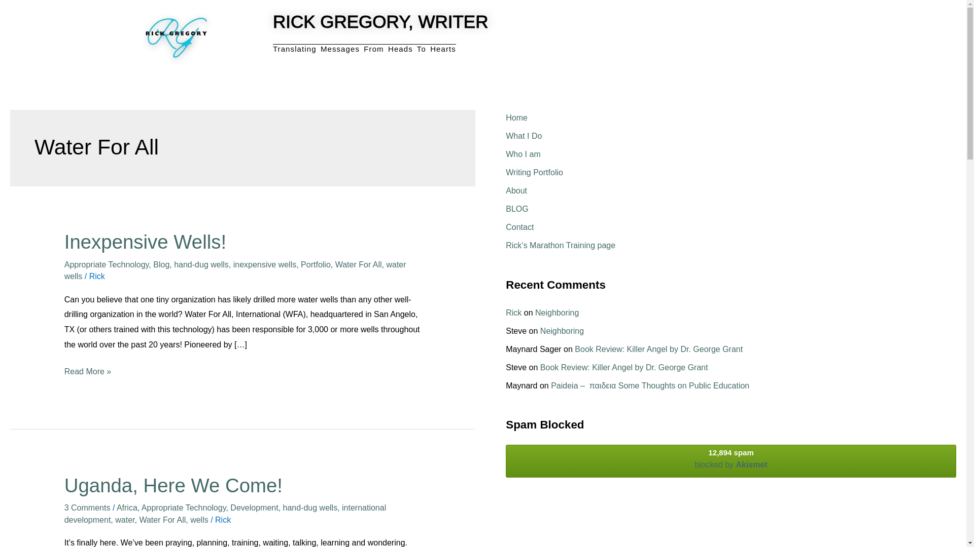 The height and width of the screenshot is (547, 974). I want to click on Water For All, so click(162, 520).